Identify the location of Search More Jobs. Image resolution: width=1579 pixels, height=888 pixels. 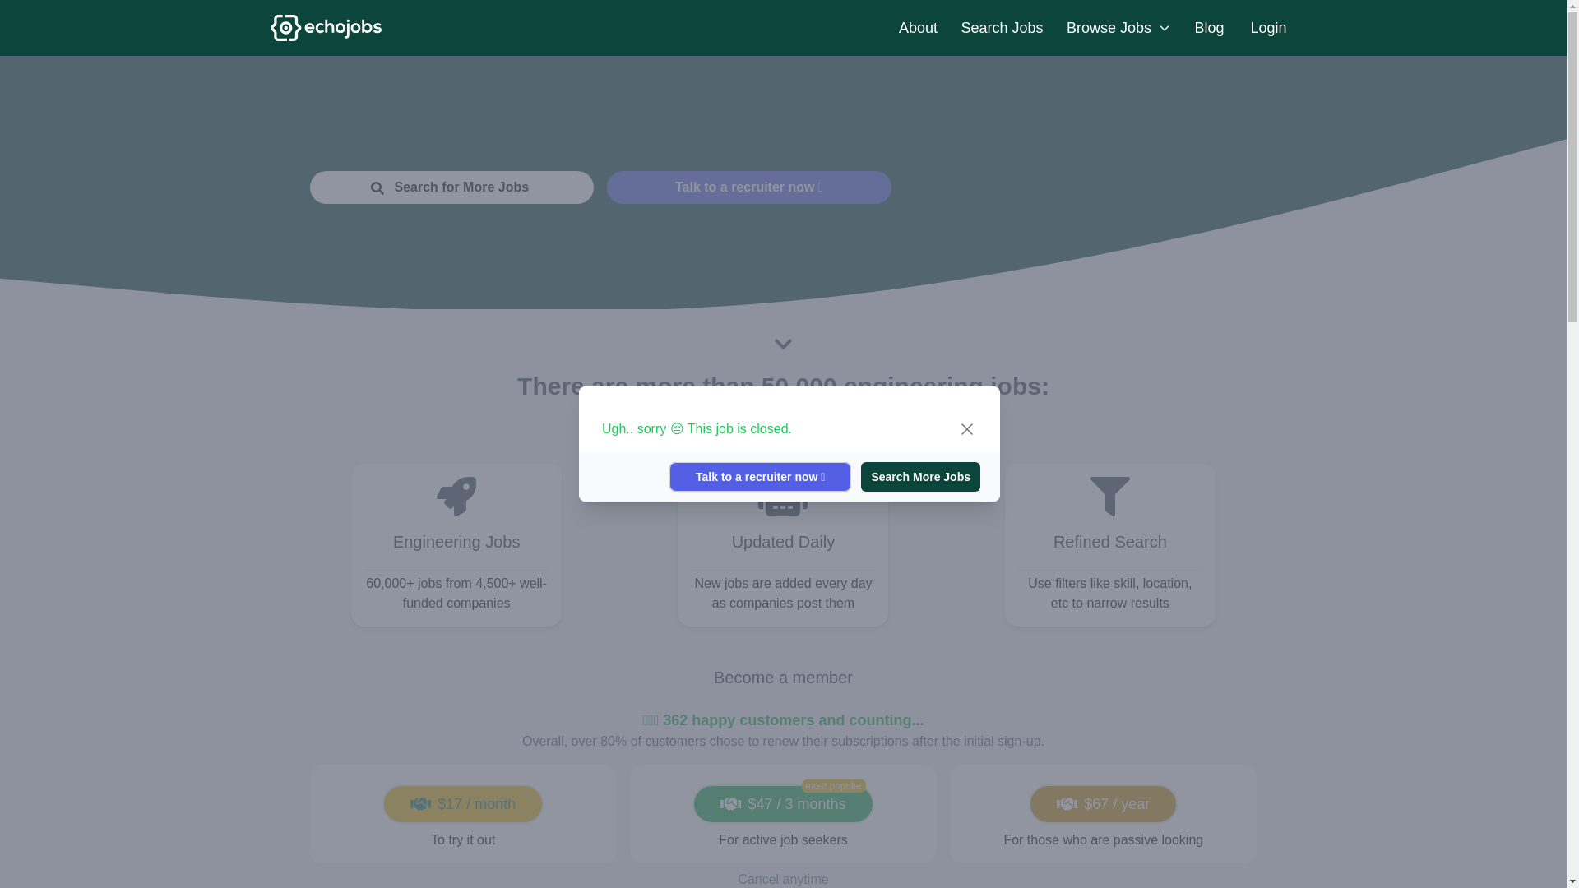
(915, 477).